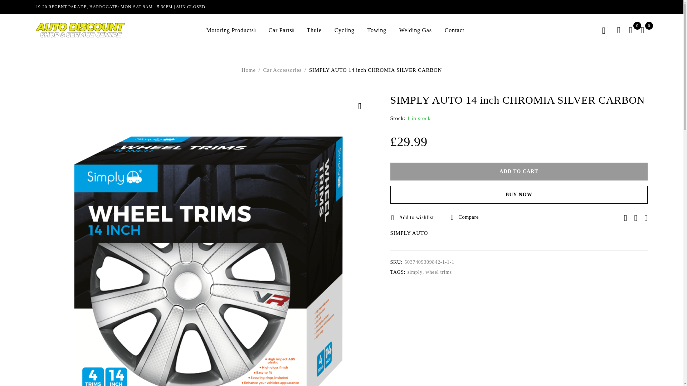 The height and width of the screenshot is (386, 687). Describe the element at coordinates (409, 233) in the screenshot. I see `View brand` at that location.